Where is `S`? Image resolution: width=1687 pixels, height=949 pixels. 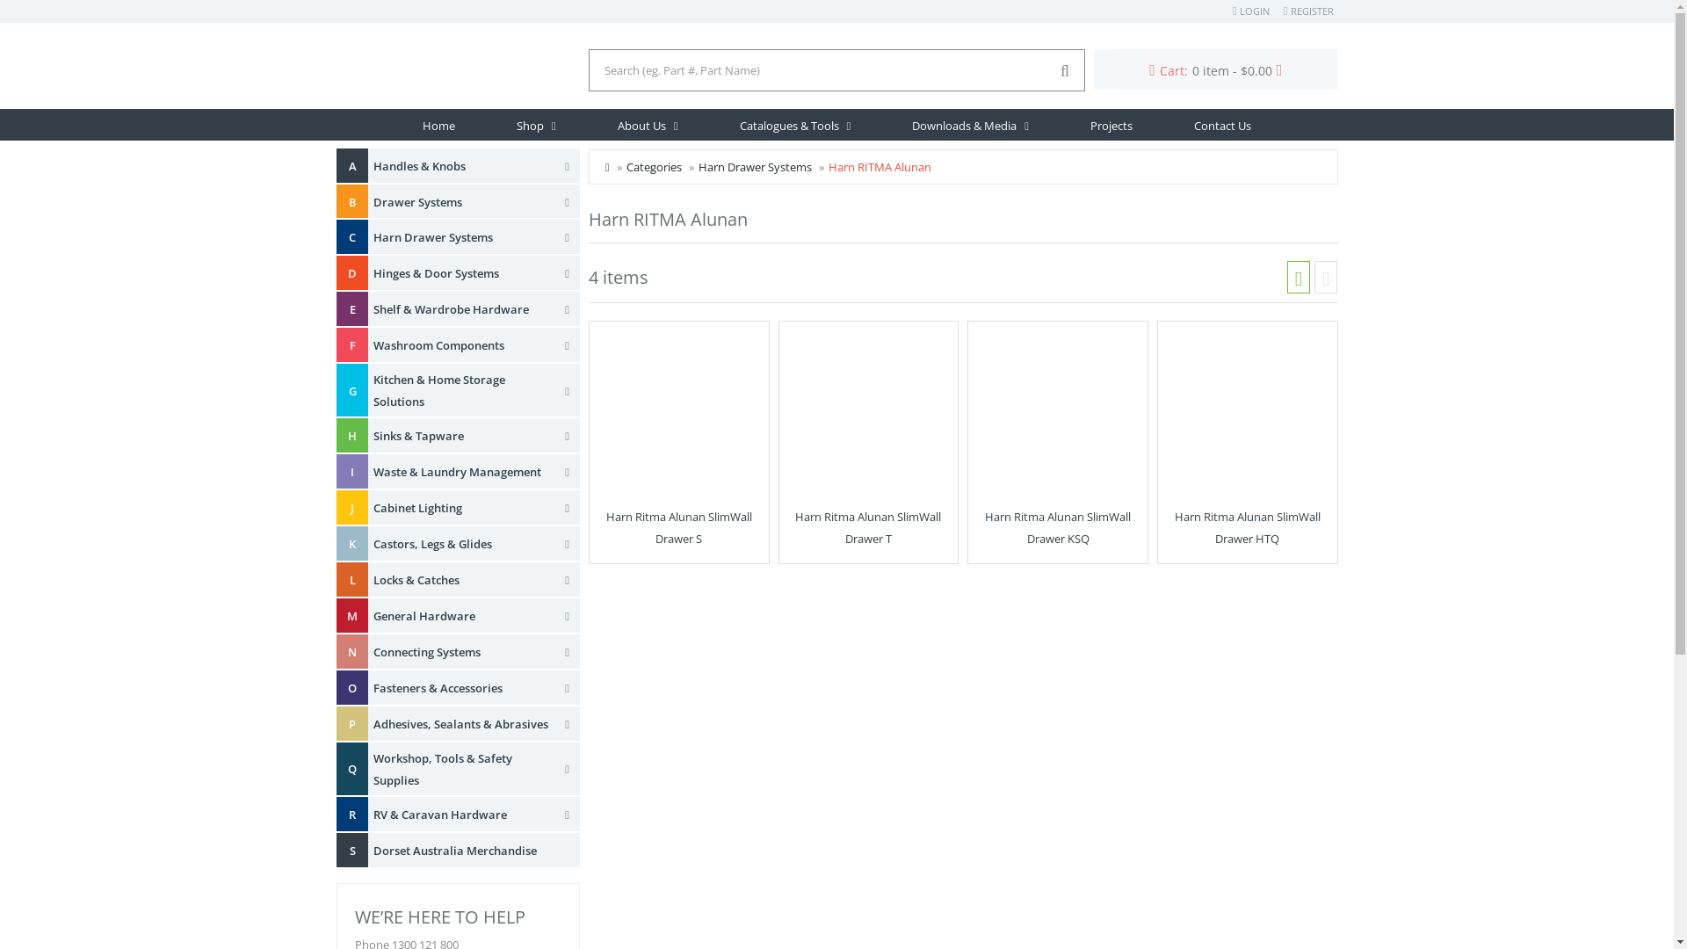
S is located at coordinates (351, 851).